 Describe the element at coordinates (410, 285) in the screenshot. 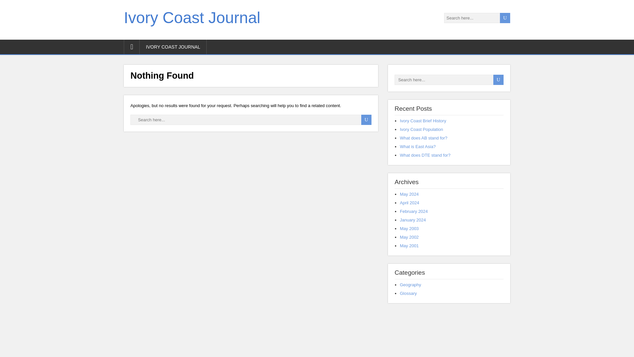

I see `Geography` at that location.